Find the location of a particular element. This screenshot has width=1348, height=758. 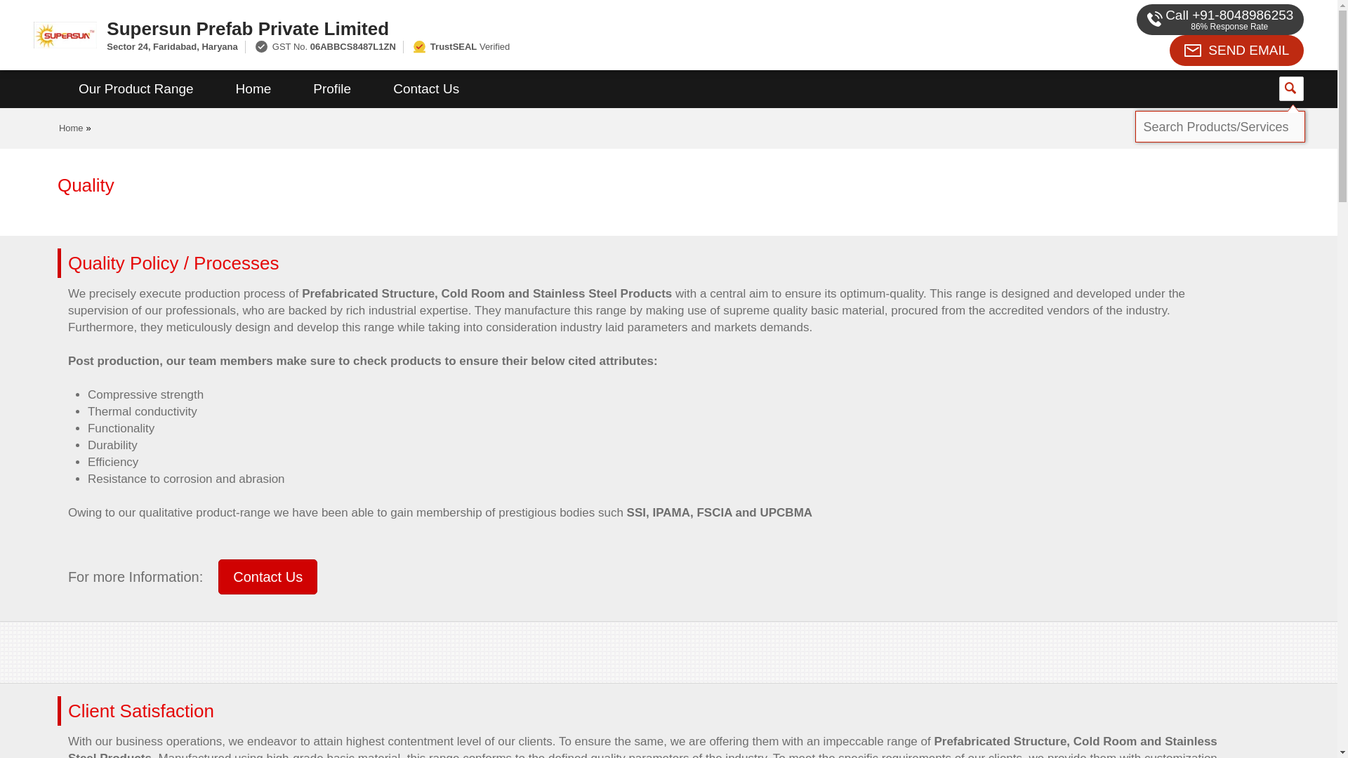

Our Product Range is located at coordinates (136, 89).